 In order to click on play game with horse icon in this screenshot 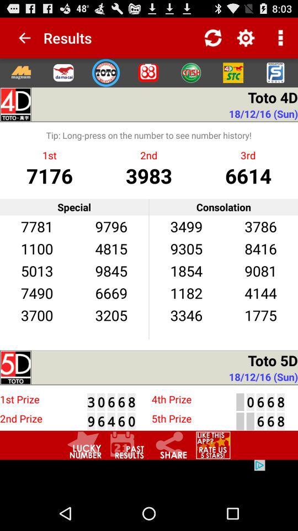, I will do `click(63, 72)`.